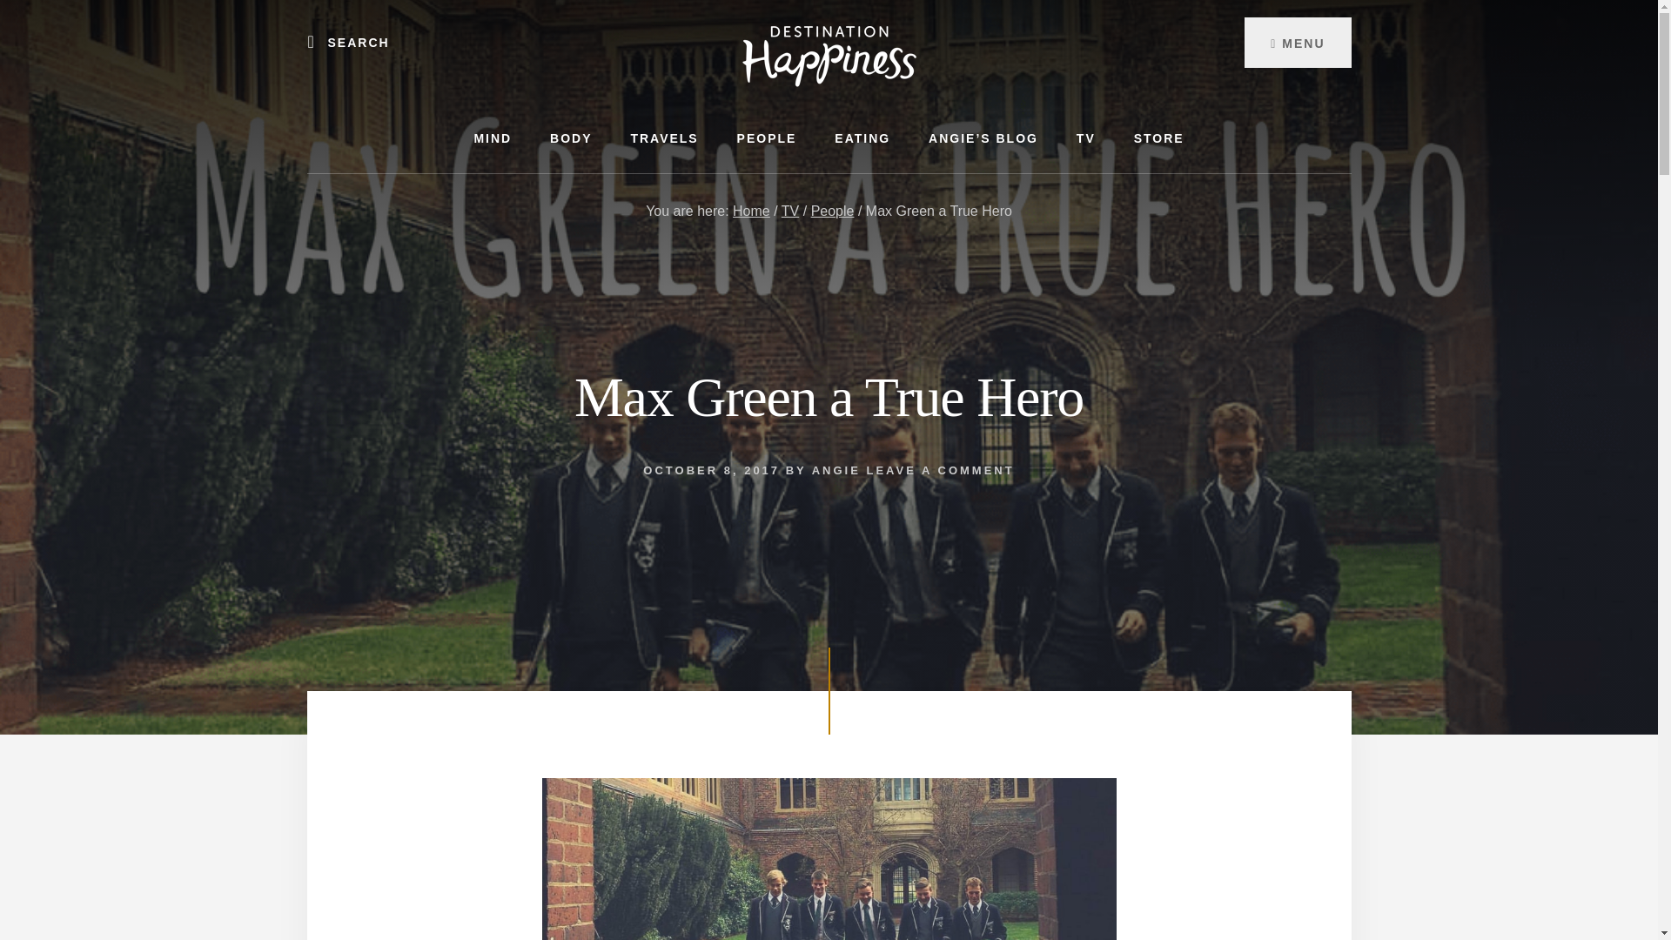 Image resolution: width=1671 pixels, height=940 pixels. I want to click on EATING, so click(862, 138).